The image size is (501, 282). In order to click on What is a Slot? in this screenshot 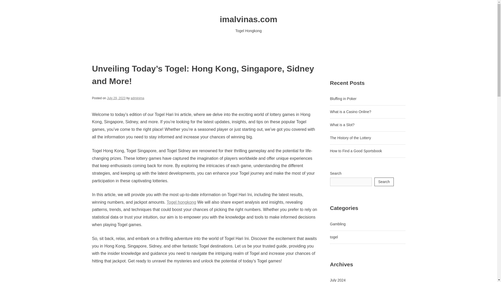, I will do `click(342, 125)`.